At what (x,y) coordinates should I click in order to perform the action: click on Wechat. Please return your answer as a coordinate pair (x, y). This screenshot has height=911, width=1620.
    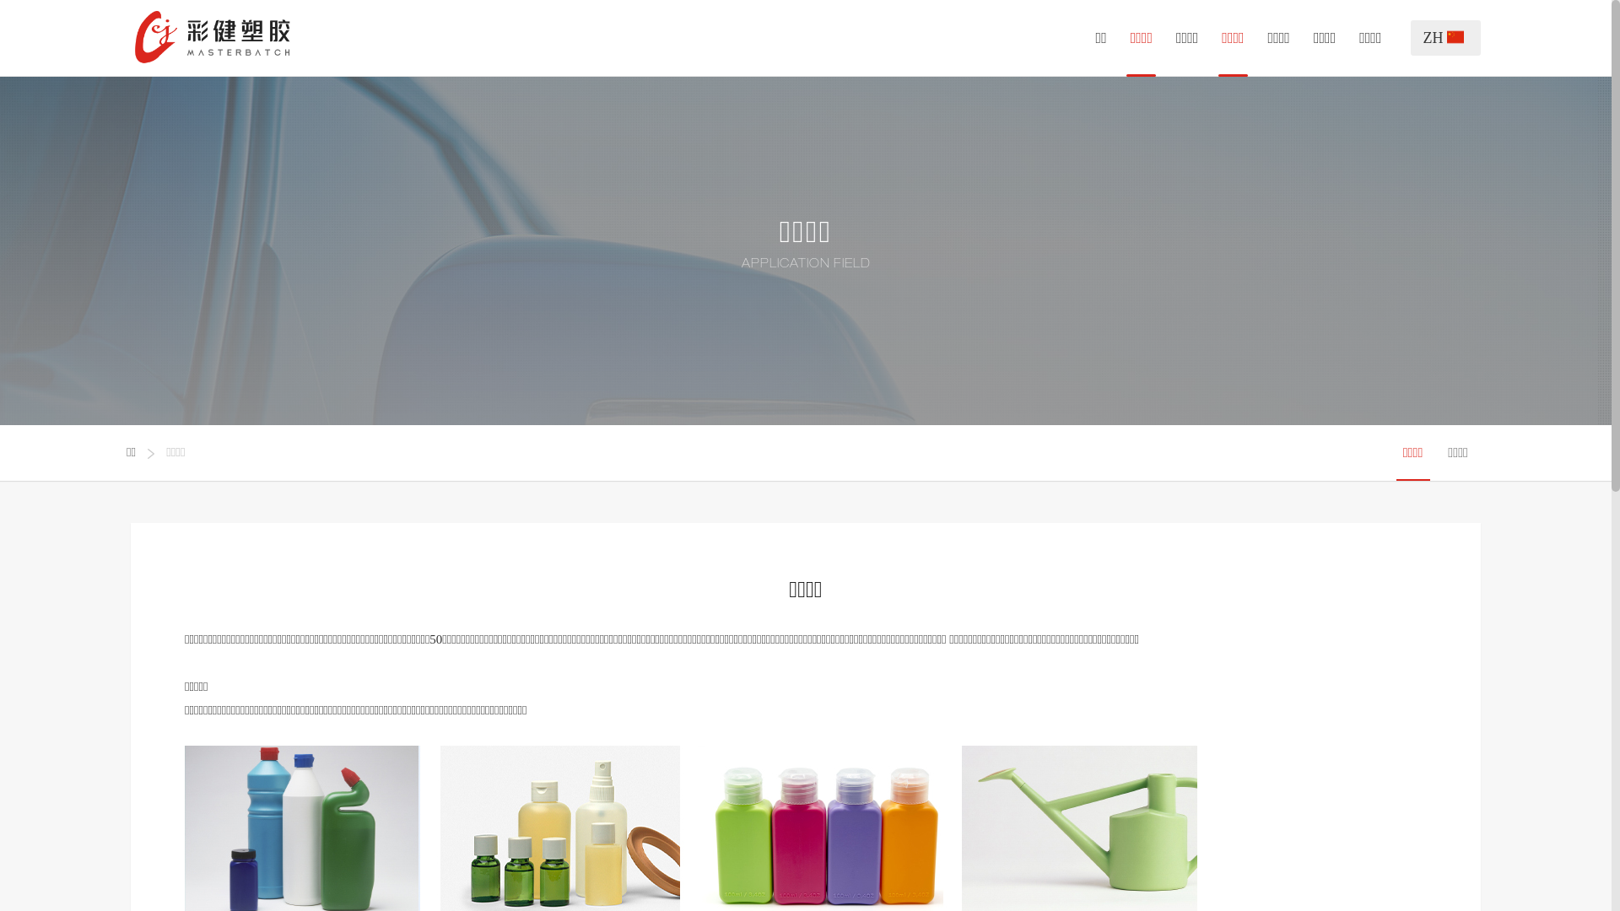
    Looking at the image, I should click on (1028, 720).